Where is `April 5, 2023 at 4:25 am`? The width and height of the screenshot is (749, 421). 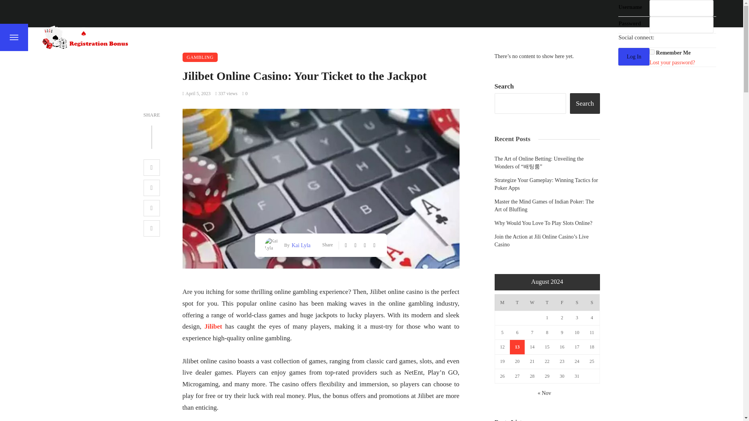 April 5, 2023 at 4:25 am is located at coordinates (197, 94).